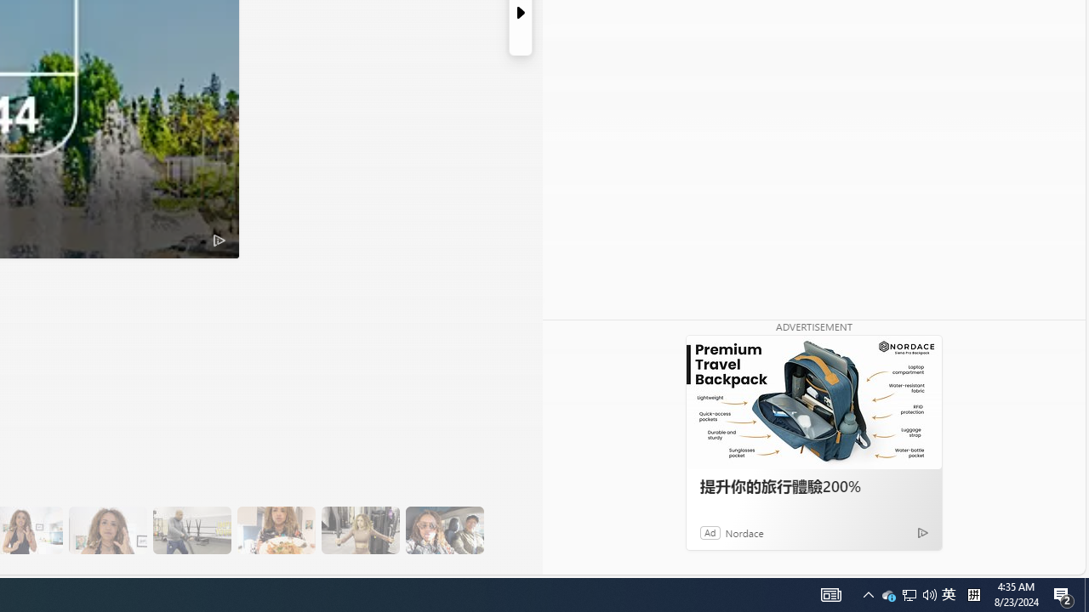  I want to click on 13 Her Husband Does Group Cardio Classs, so click(191, 530).